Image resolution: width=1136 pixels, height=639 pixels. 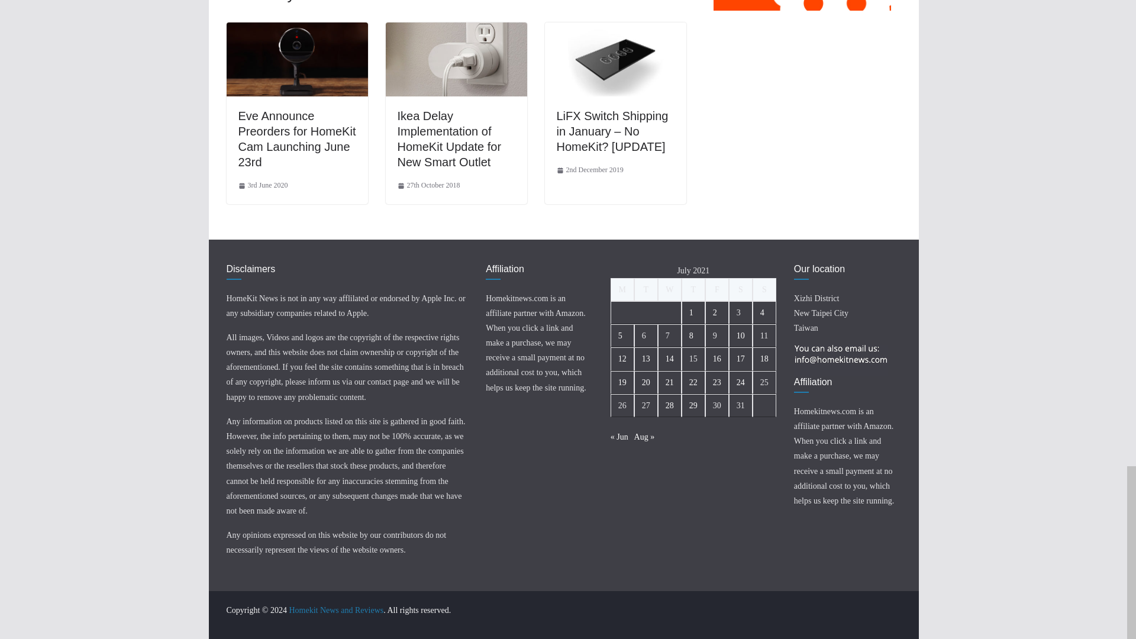 I want to click on 1:56 pm, so click(x=428, y=186).